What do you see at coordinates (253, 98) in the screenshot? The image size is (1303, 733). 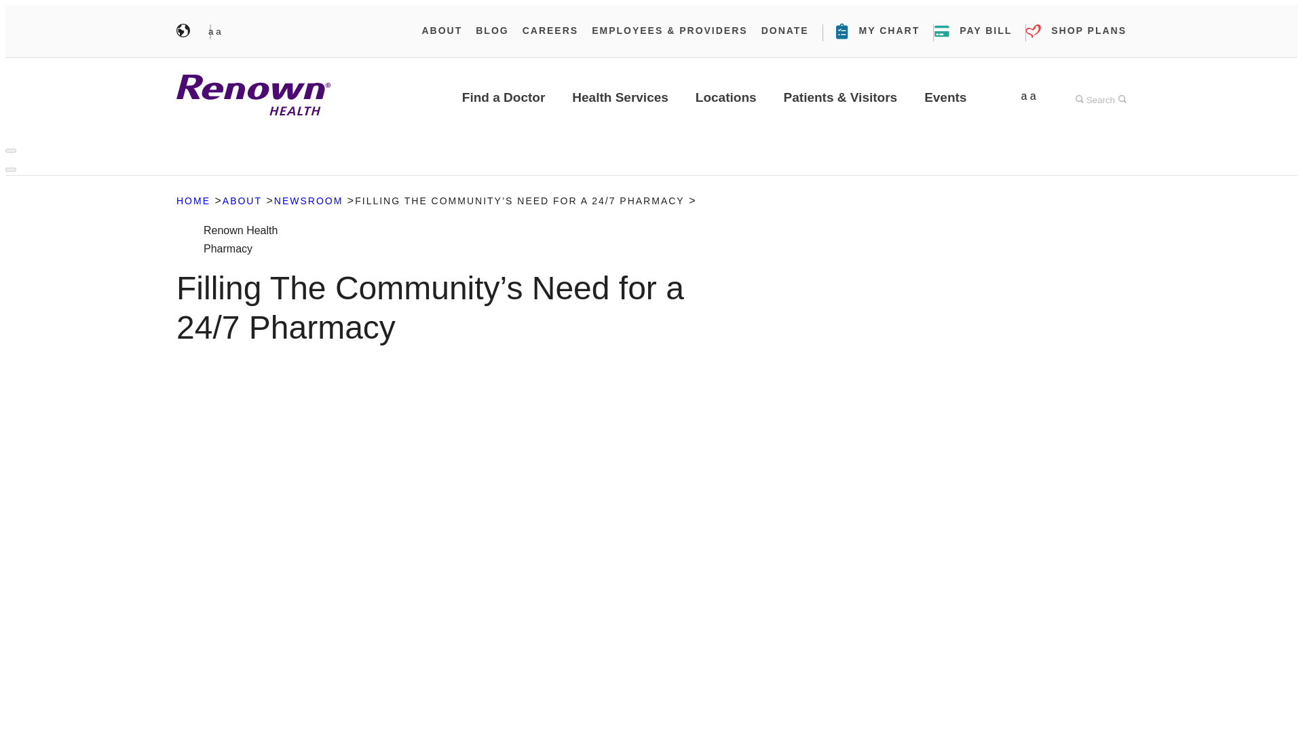 I see `CAREERS` at bounding box center [253, 98].